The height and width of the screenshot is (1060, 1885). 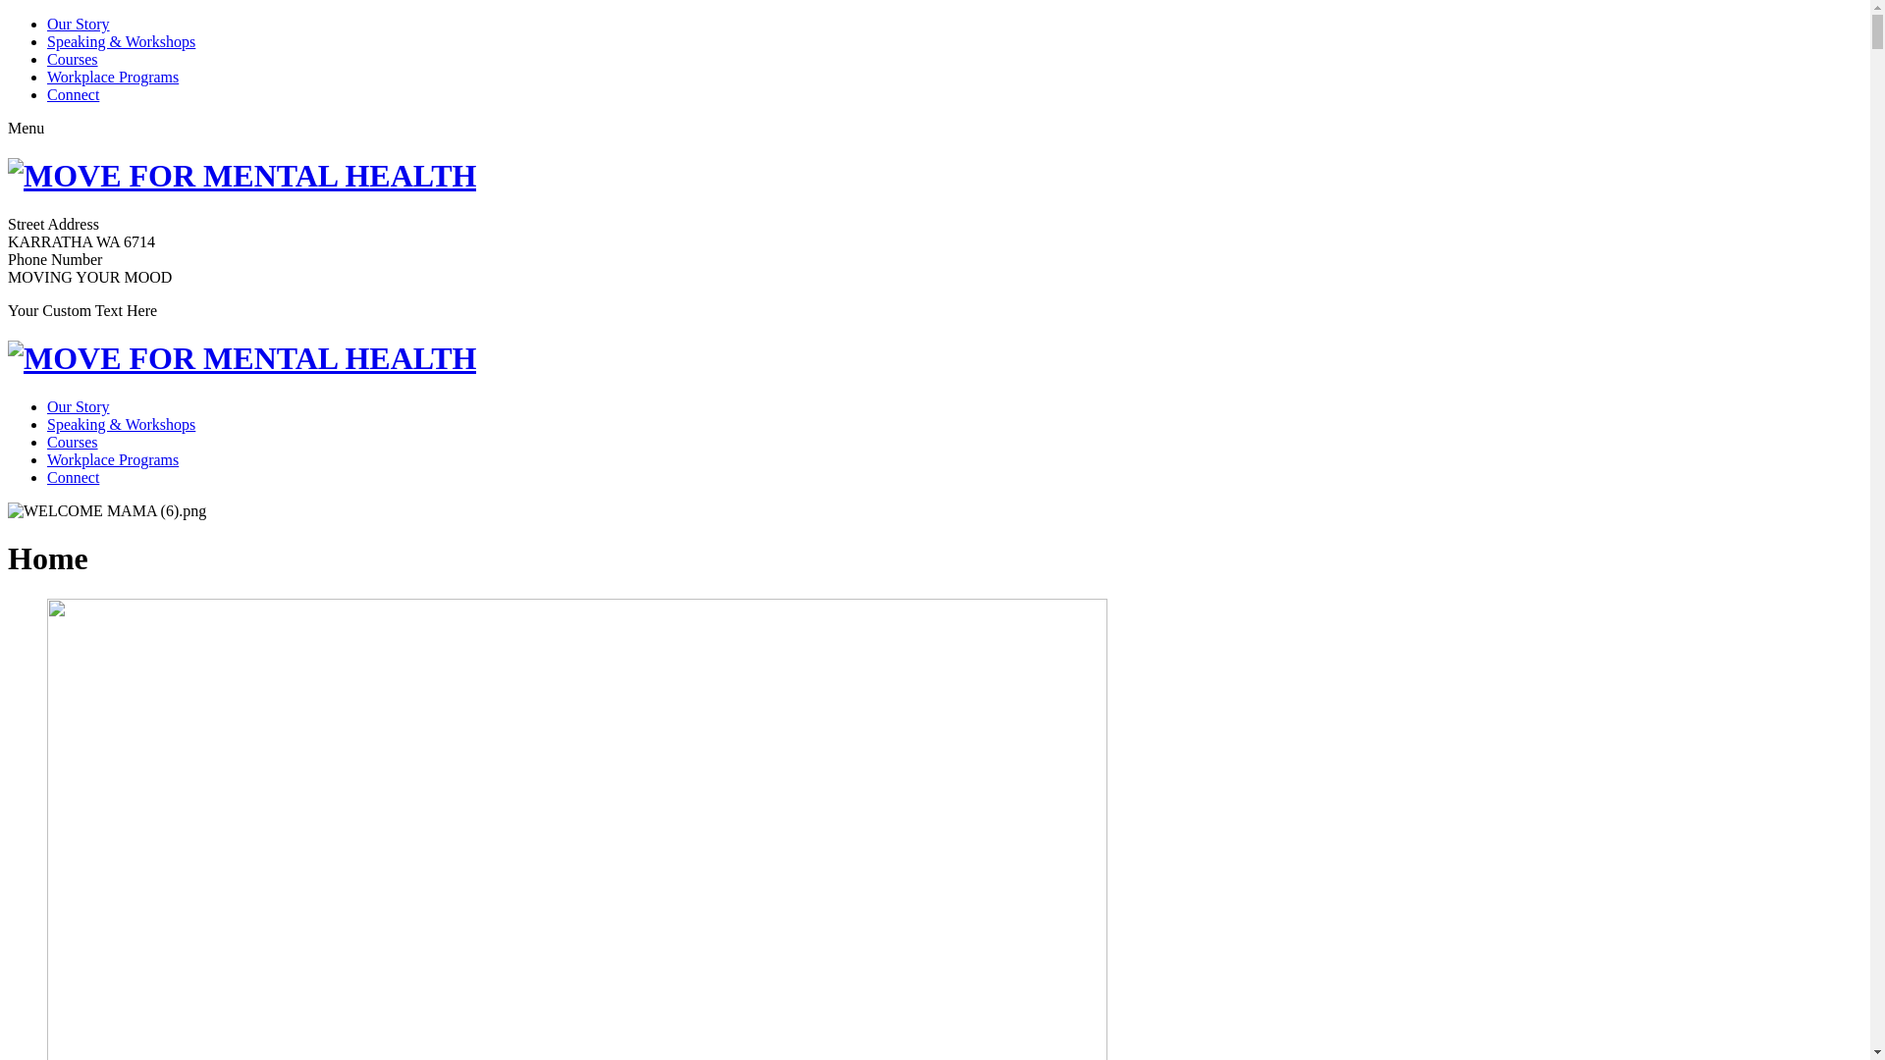 What do you see at coordinates (79, 24) in the screenshot?
I see `Our Story` at bounding box center [79, 24].